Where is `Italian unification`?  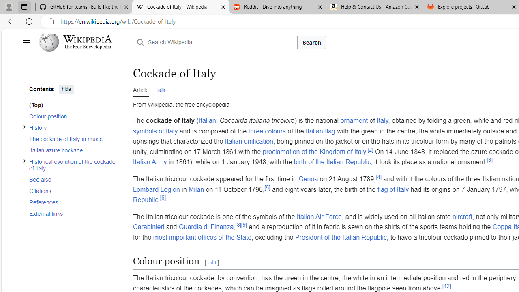 Italian unification is located at coordinates (249, 141).